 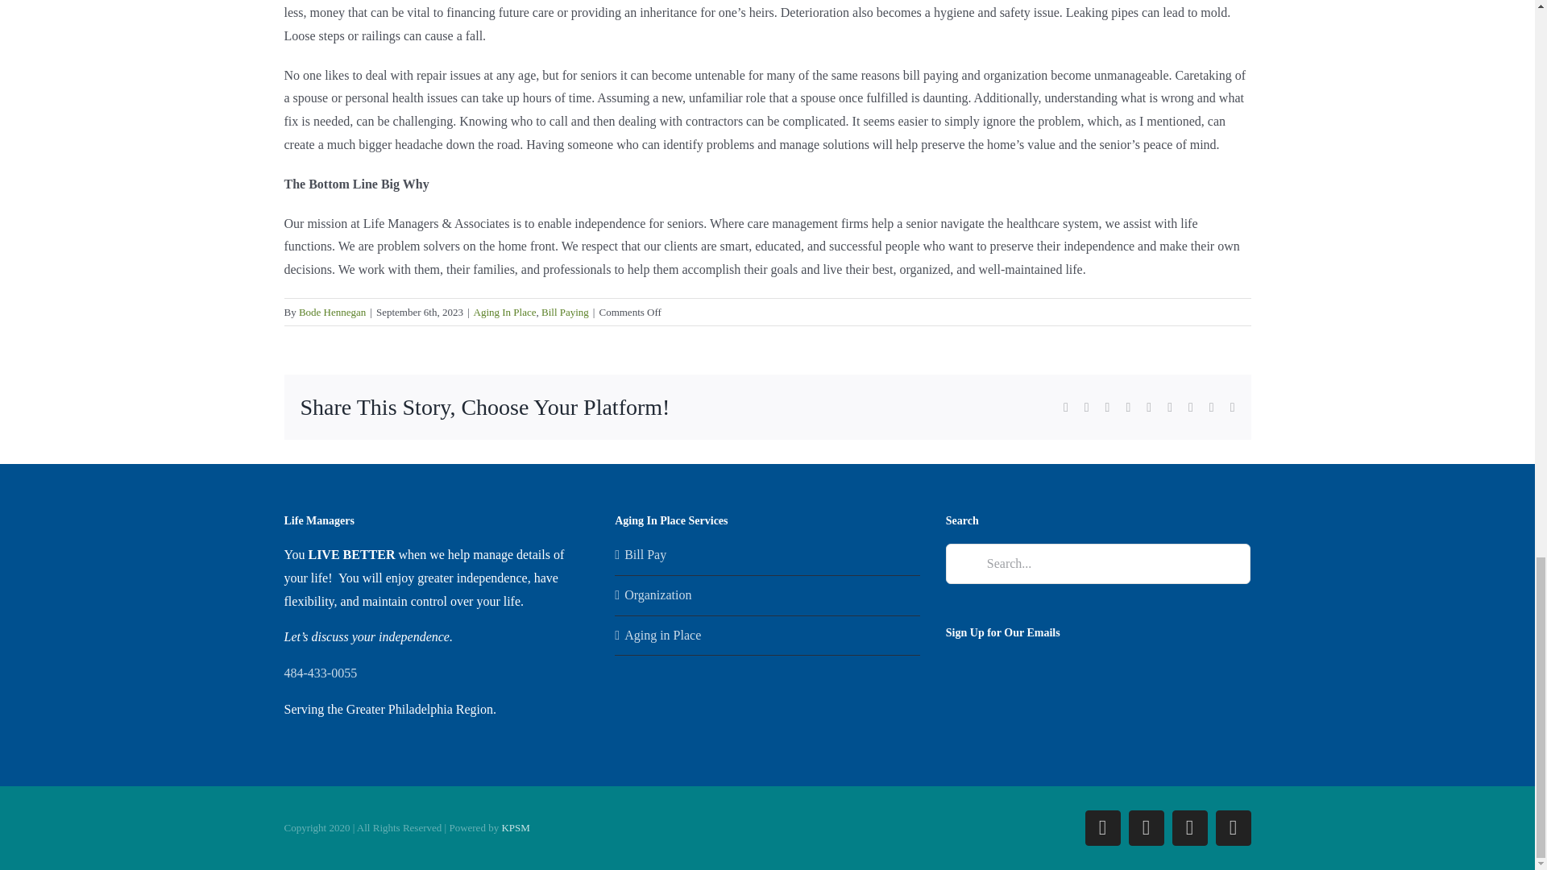 What do you see at coordinates (1188, 827) in the screenshot?
I see `Instagram` at bounding box center [1188, 827].